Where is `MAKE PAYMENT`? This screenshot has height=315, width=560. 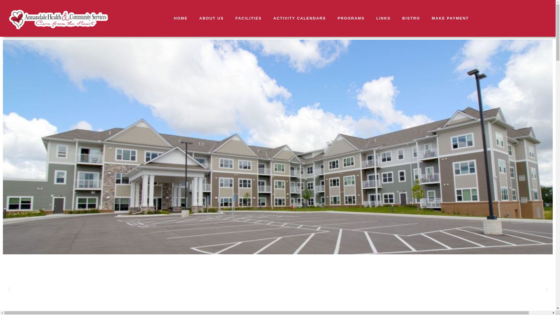 MAKE PAYMENT is located at coordinates (450, 18).